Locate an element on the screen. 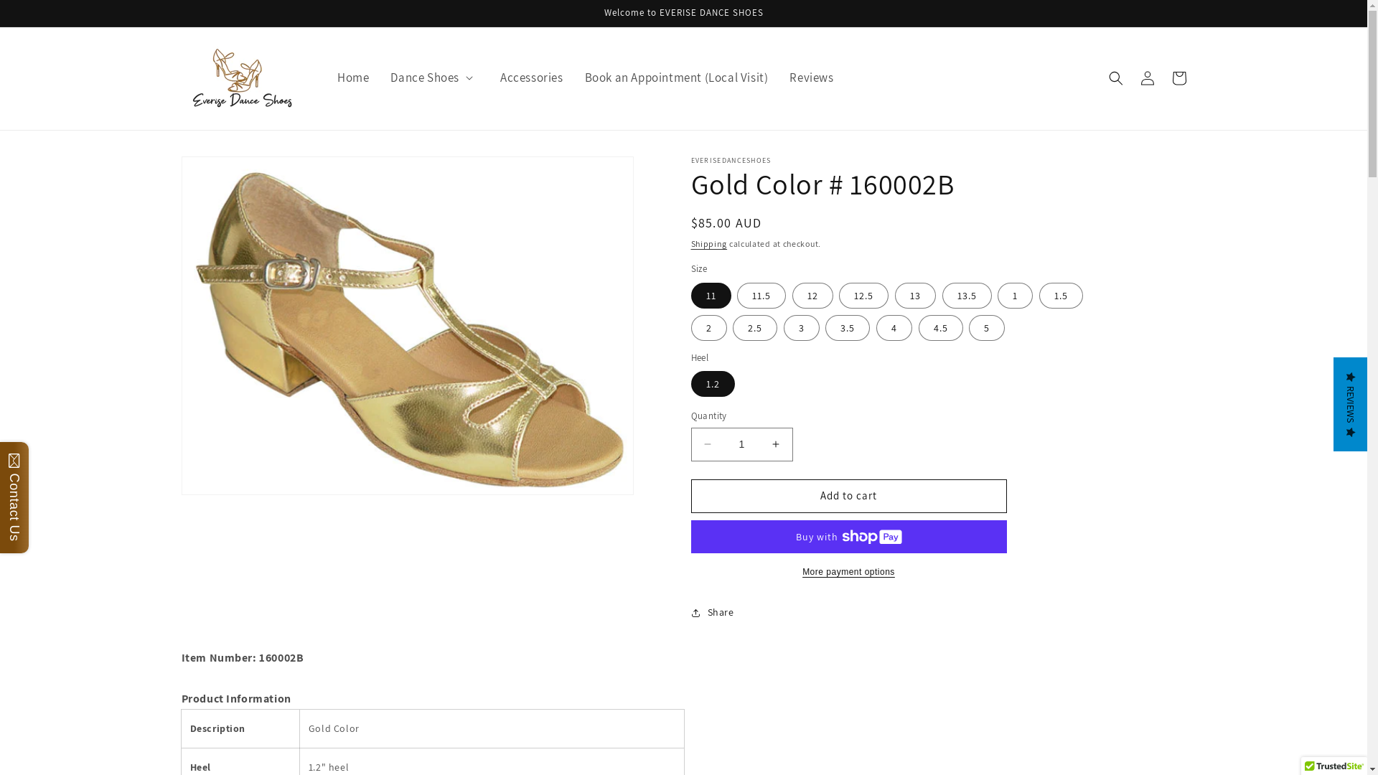 Image resolution: width=1378 pixels, height=775 pixels. https://everisedanceshoes.com.au/products/gold-color-160002b is located at coordinates (777, 667).